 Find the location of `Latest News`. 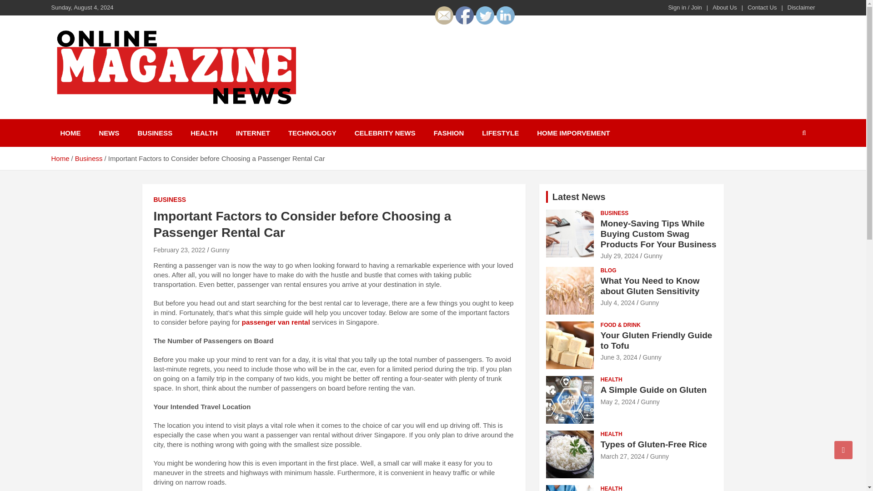

Latest News is located at coordinates (579, 196).